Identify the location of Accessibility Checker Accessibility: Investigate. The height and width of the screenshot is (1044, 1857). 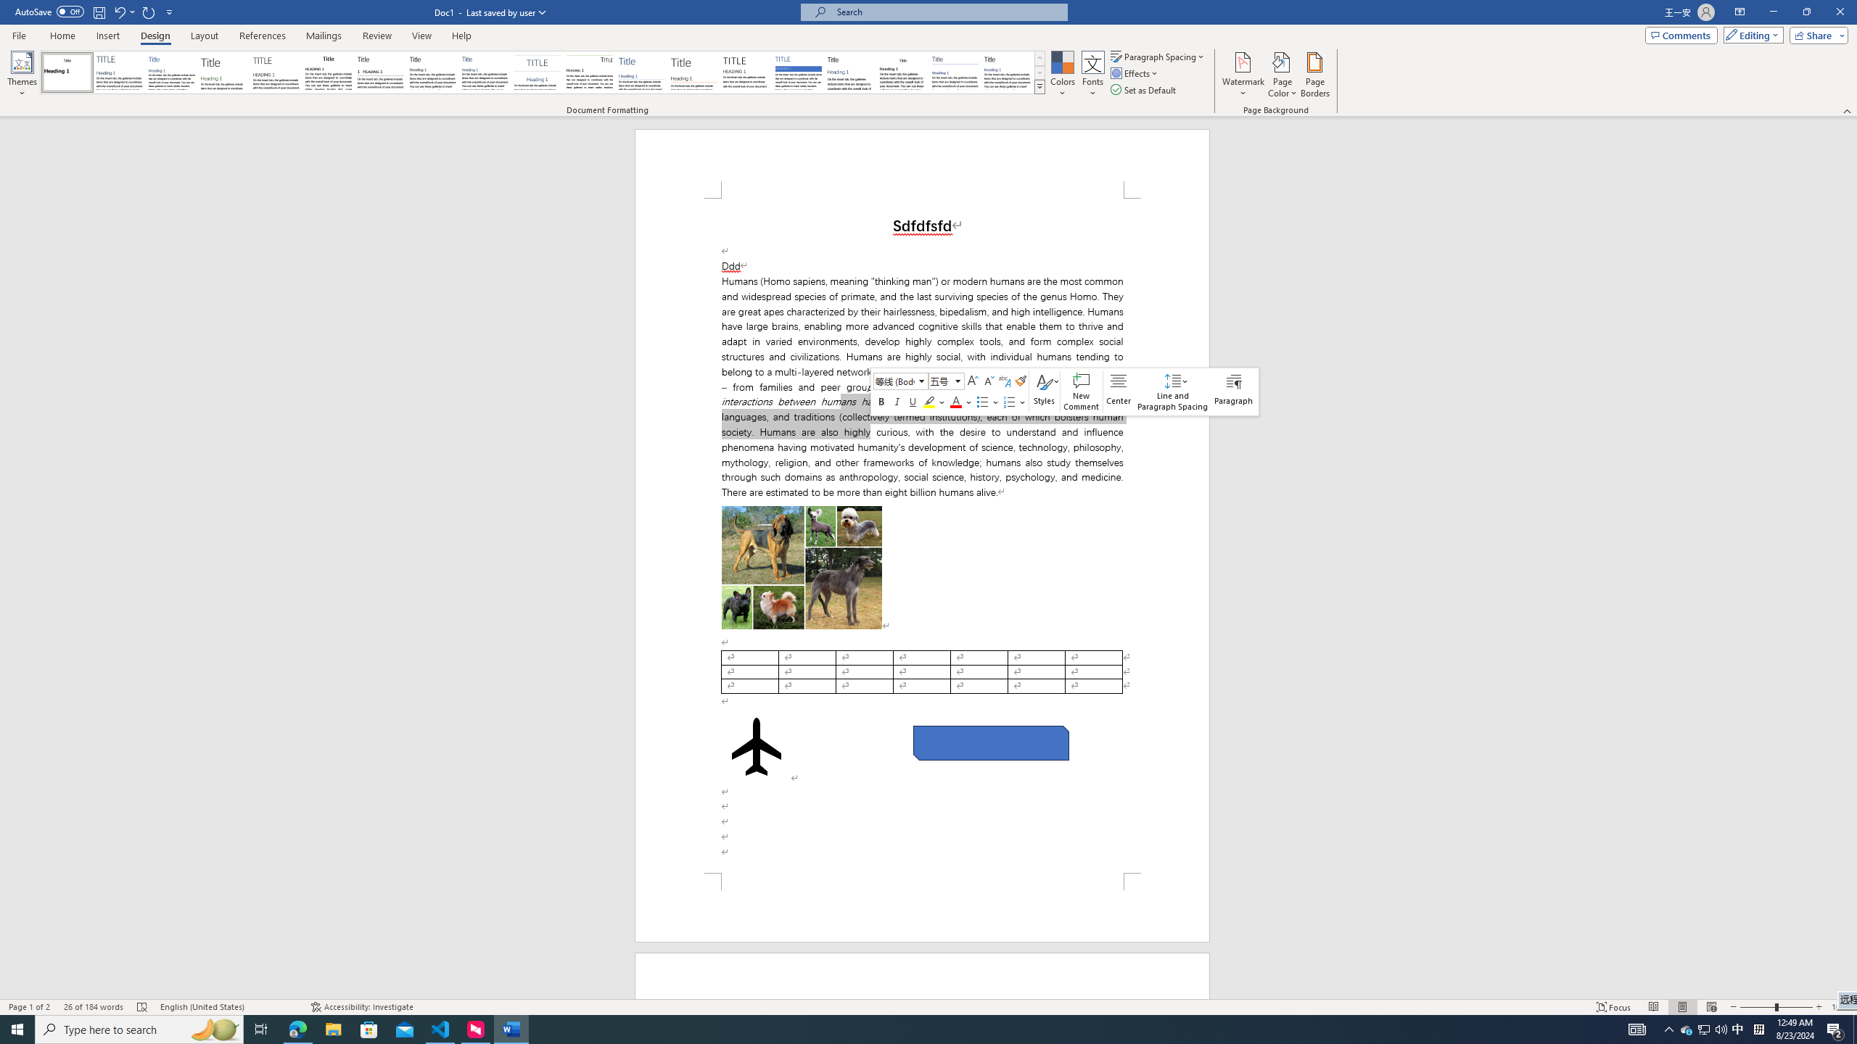
(361, 1007).